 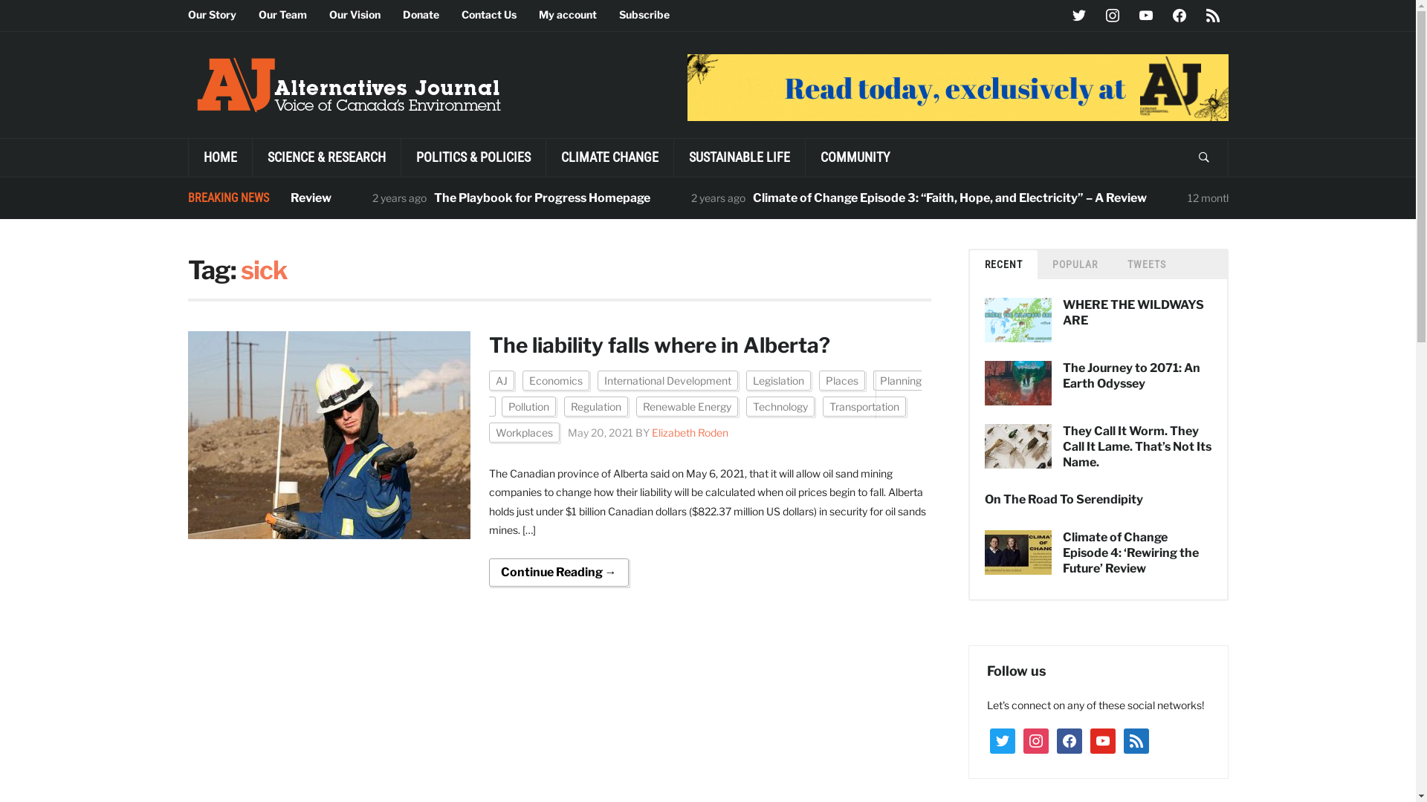 I want to click on instagram, so click(x=1035, y=740).